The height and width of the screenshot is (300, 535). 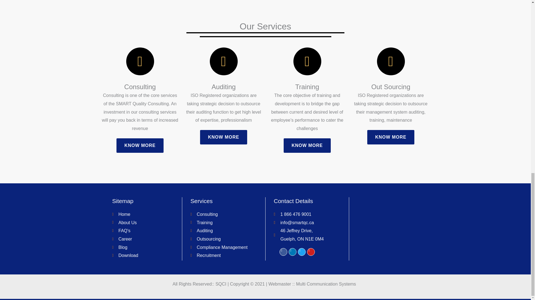 What do you see at coordinates (140, 145) in the screenshot?
I see `KNOW MORE` at bounding box center [140, 145].